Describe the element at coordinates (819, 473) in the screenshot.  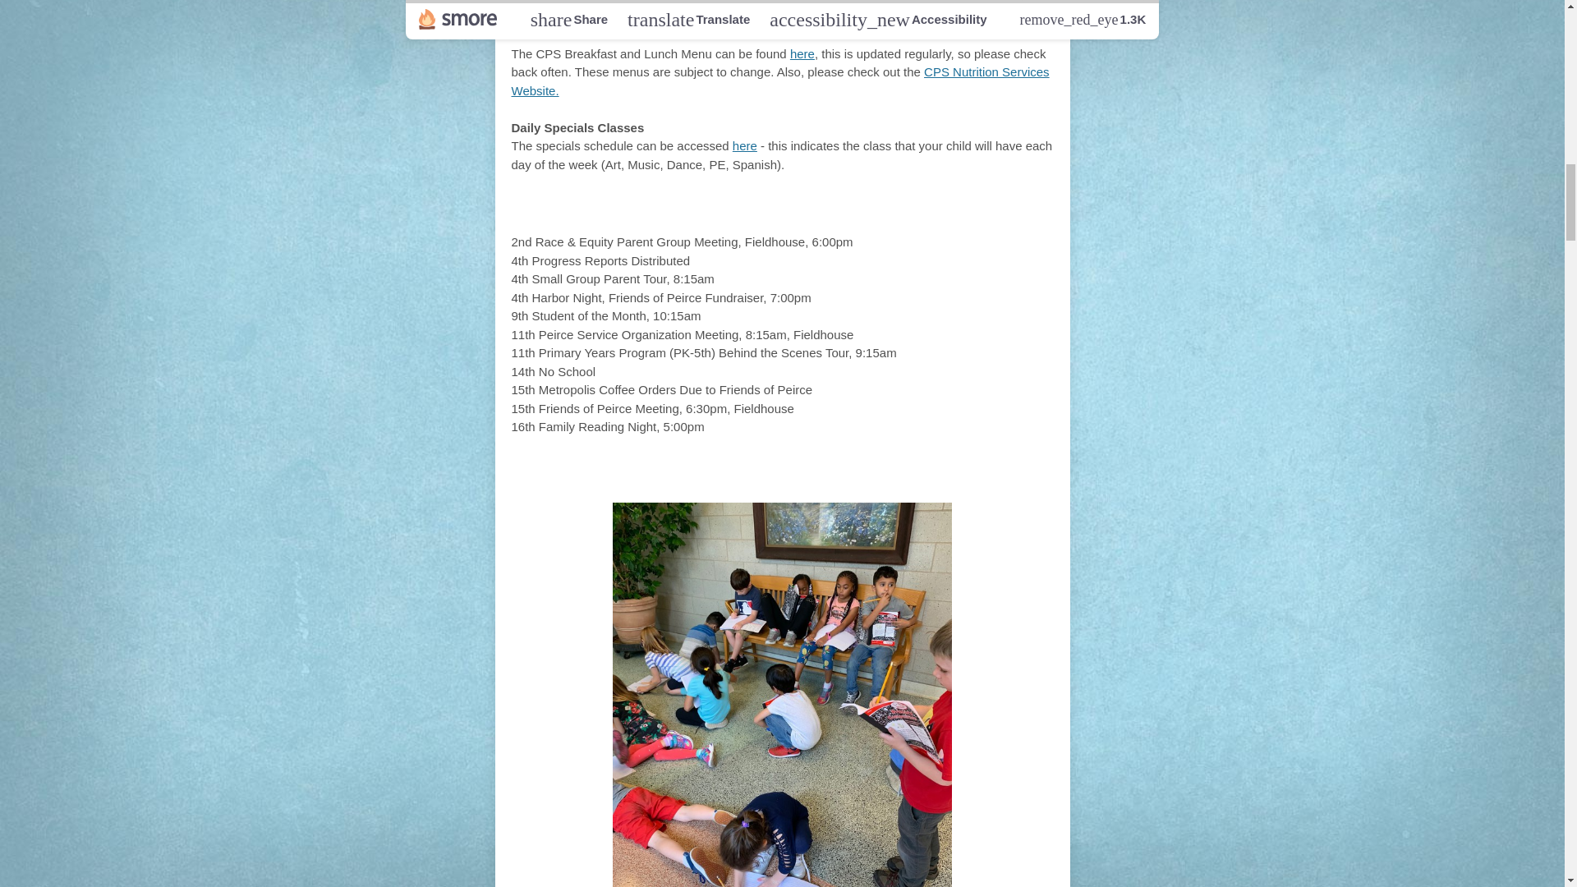
I see `Programme` at that location.